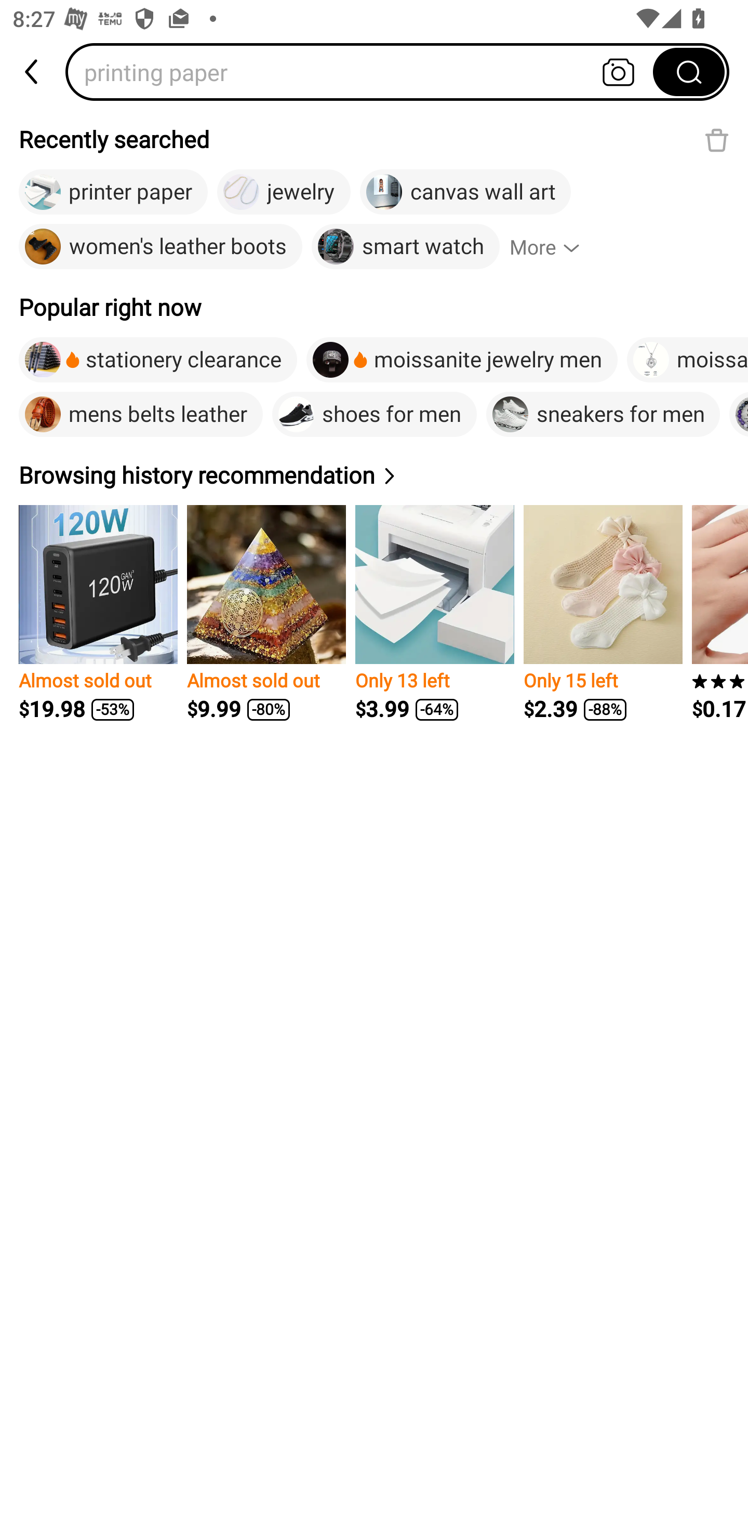 This screenshot has width=748, height=1538. I want to click on Browsing history recommendation, so click(209, 475).